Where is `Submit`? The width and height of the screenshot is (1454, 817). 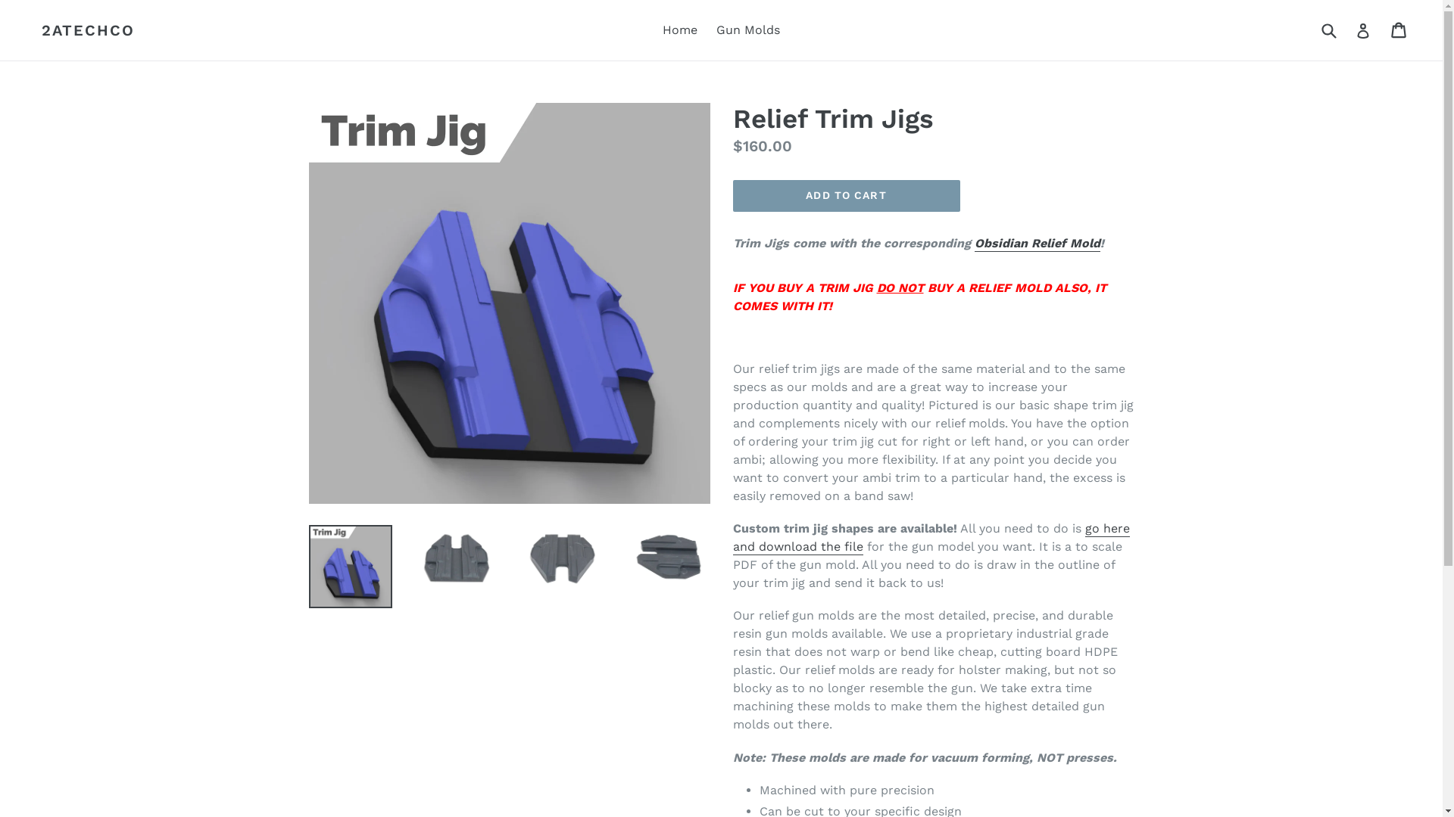 Submit is located at coordinates (1328, 30).